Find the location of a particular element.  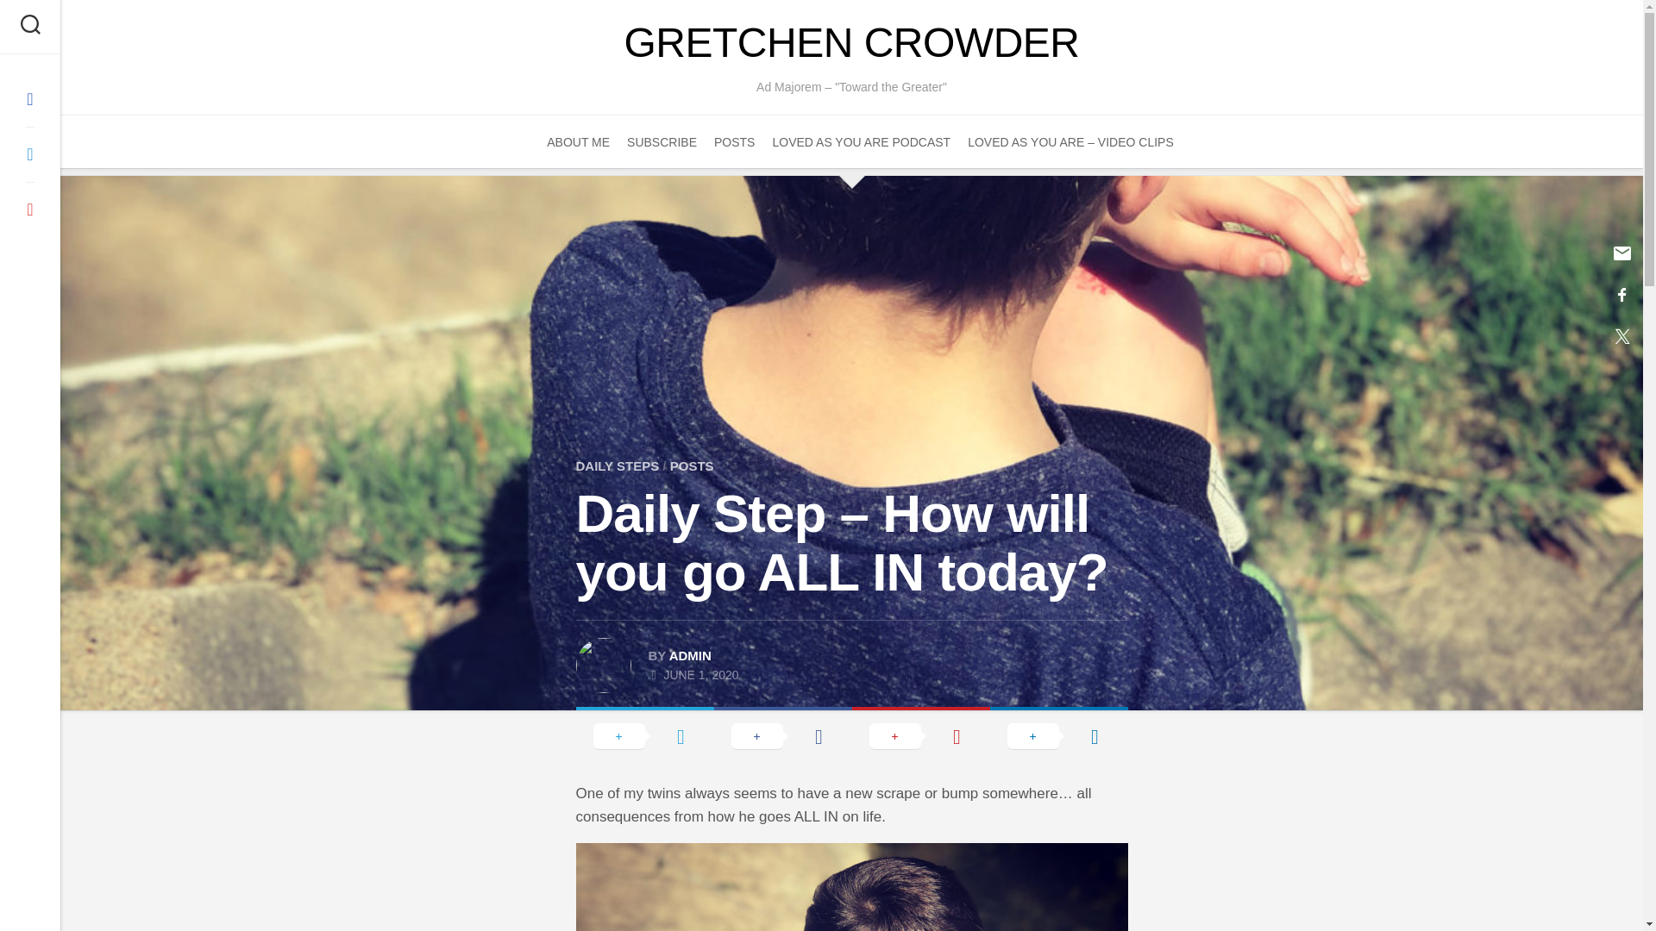

DAILY STEPS is located at coordinates (618, 465).